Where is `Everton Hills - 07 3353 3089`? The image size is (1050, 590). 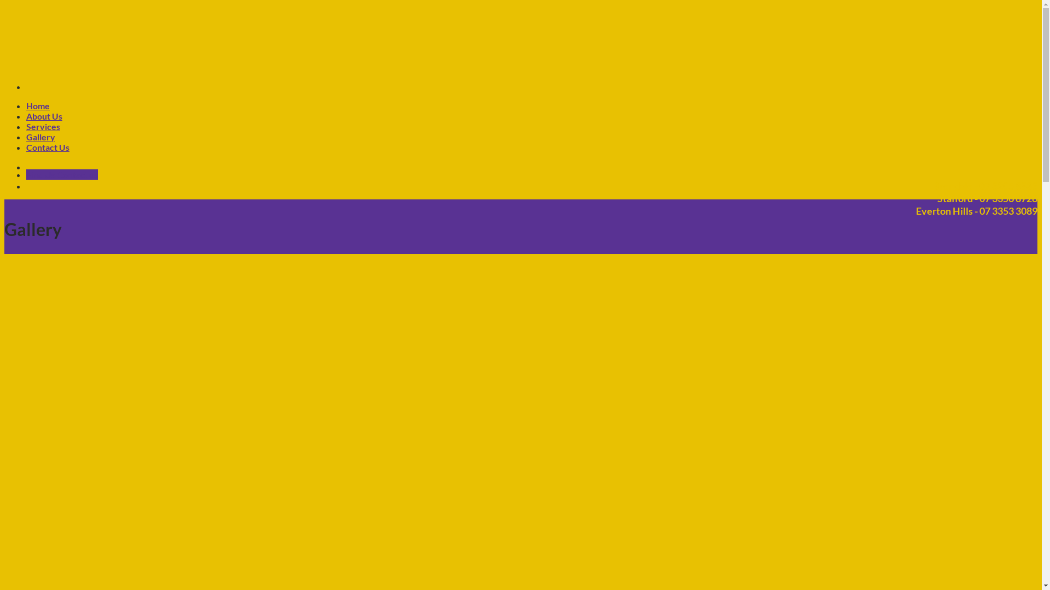 Everton Hills - 07 3353 3089 is located at coordinates (969, 211).